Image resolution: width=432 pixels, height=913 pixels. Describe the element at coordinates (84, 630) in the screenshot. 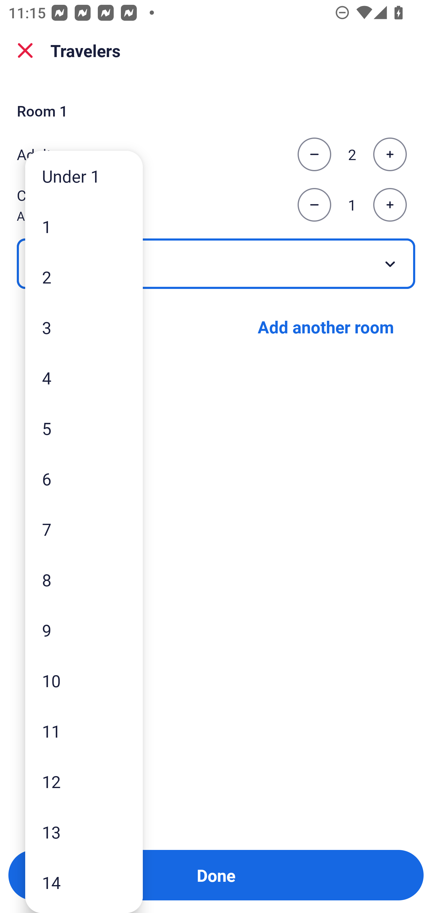

I see `9` at that location.